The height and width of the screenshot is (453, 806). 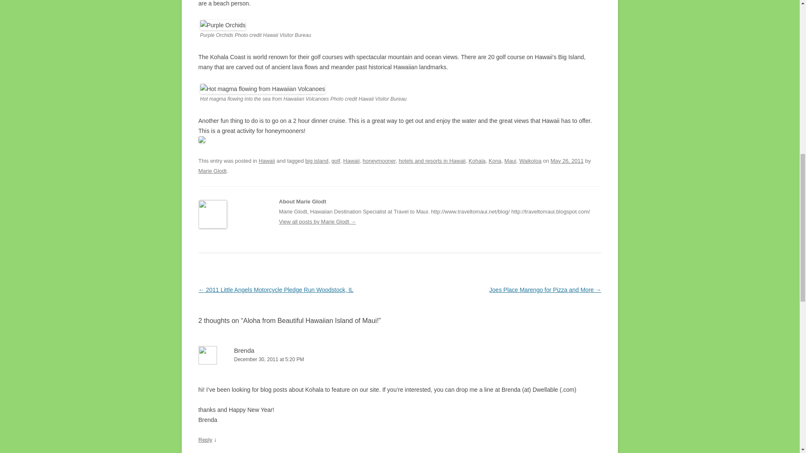 What do you see at coordinates (267, 160) in the screenshot?
I see `Hawaii` at bounding box center [267, 160].